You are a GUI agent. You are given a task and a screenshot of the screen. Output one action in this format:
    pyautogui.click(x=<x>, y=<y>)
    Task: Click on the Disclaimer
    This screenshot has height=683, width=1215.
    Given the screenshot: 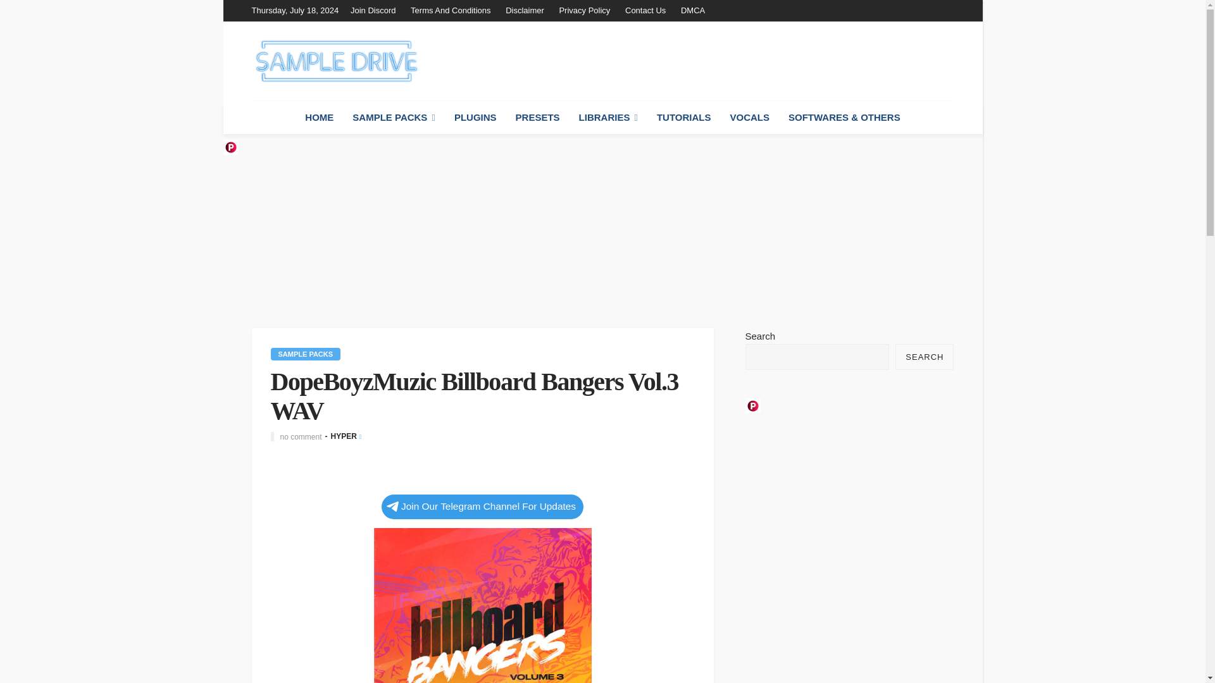 What is the action you would take?
    pyautogui.click(x=525, y=10)
    